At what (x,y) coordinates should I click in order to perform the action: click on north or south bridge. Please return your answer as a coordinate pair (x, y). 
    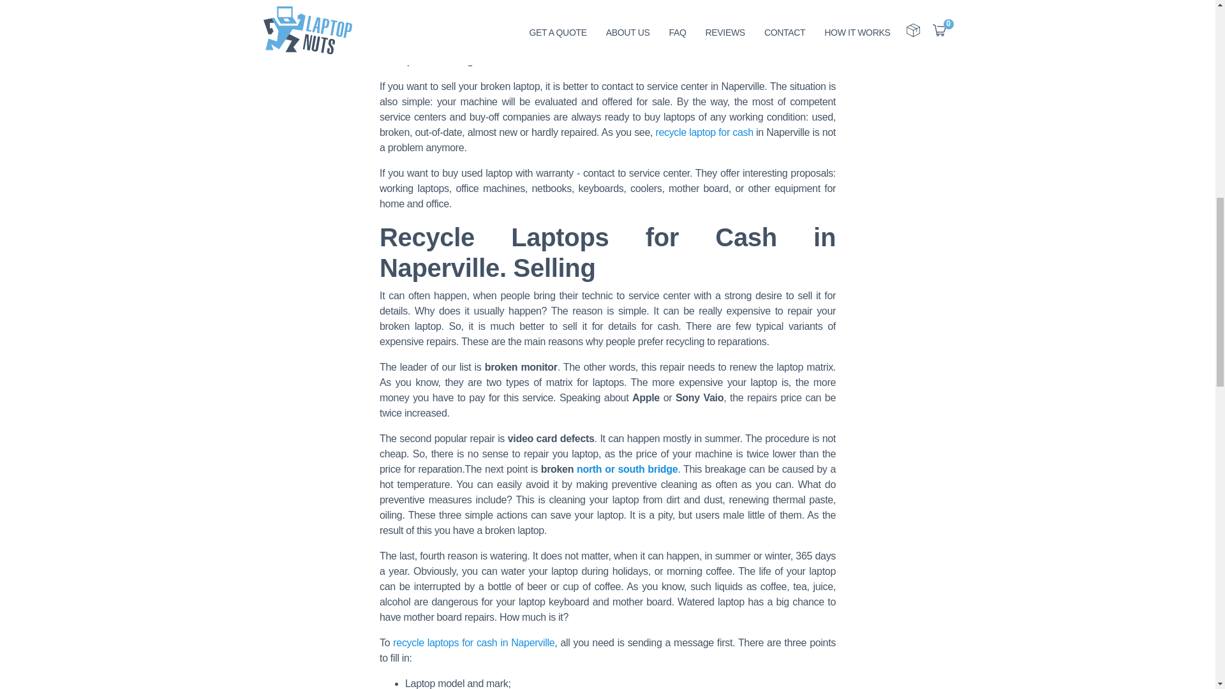
    Looking at the image, I should click on (627, 469).